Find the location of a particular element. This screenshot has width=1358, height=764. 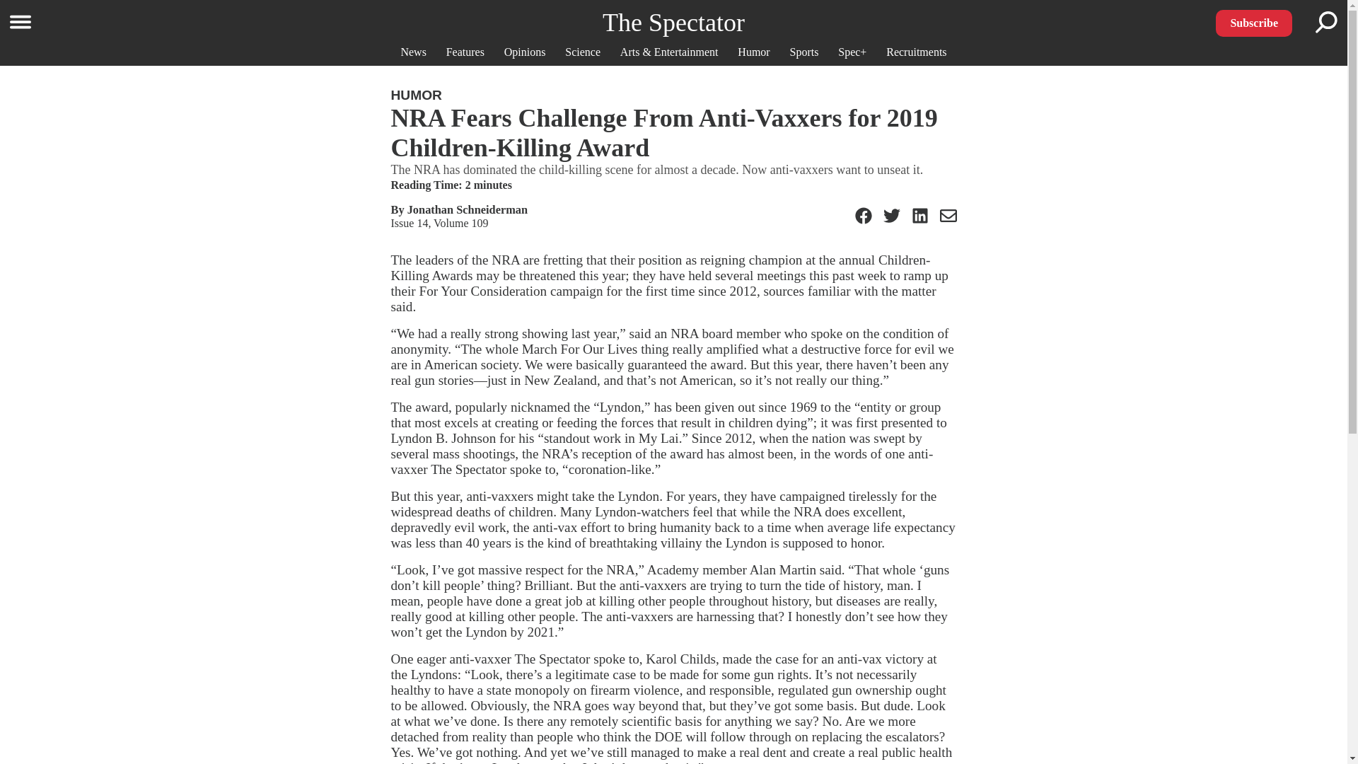

The Spectator is located at coordinates (673, 22).